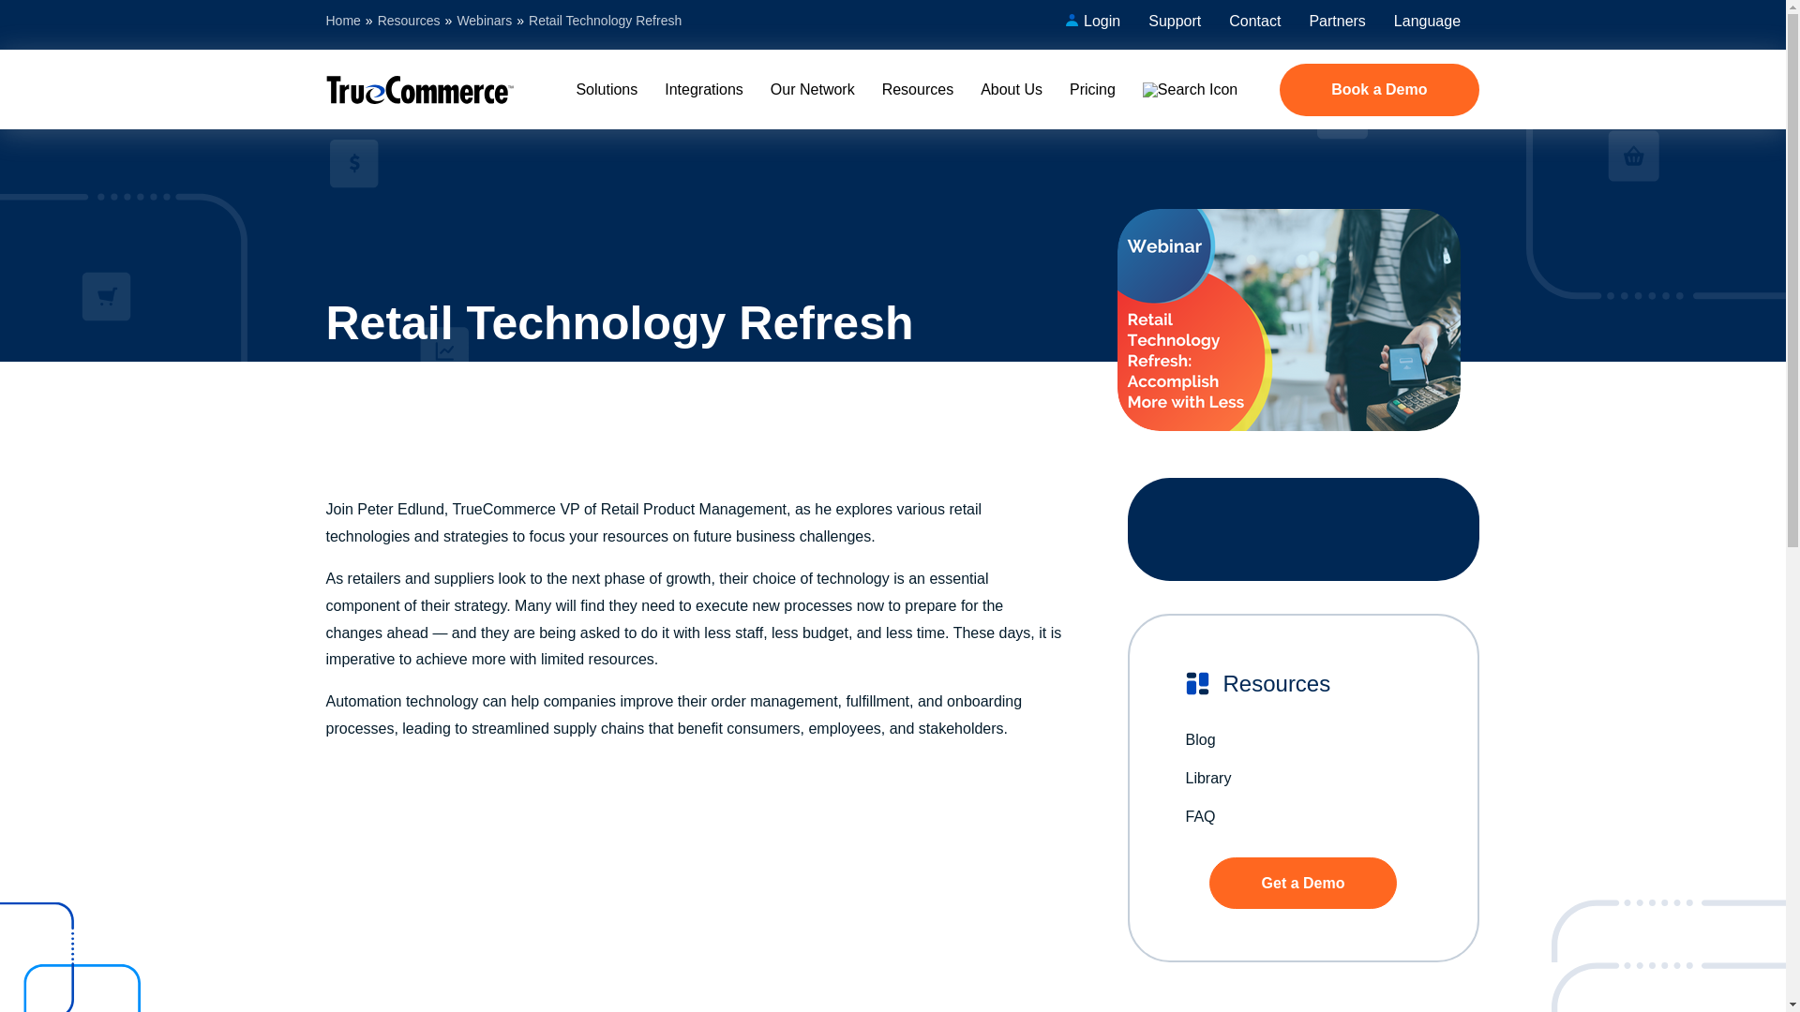 This screenshot has width=1800, height=1012. Describe the element at coordinates (1336, 24) in the screenshot. I see `Partners` at that location.